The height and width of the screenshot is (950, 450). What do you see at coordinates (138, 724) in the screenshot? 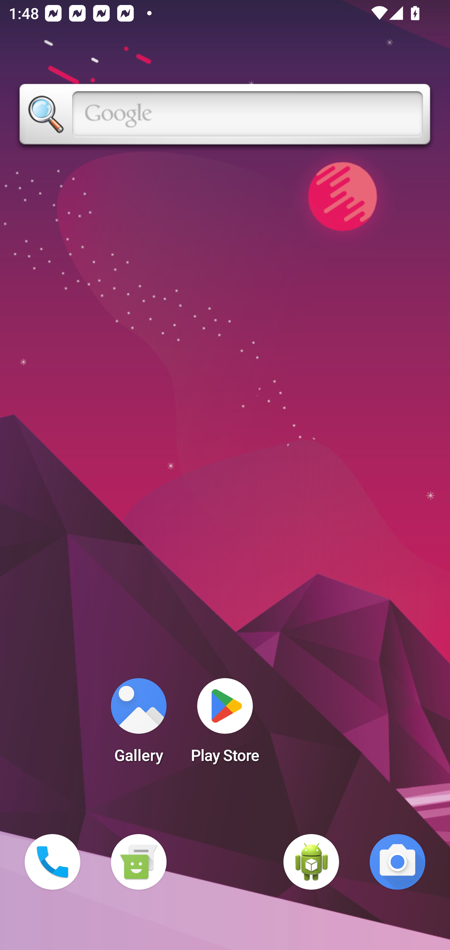
I see `Gallery` at bounding box center [138, 724].